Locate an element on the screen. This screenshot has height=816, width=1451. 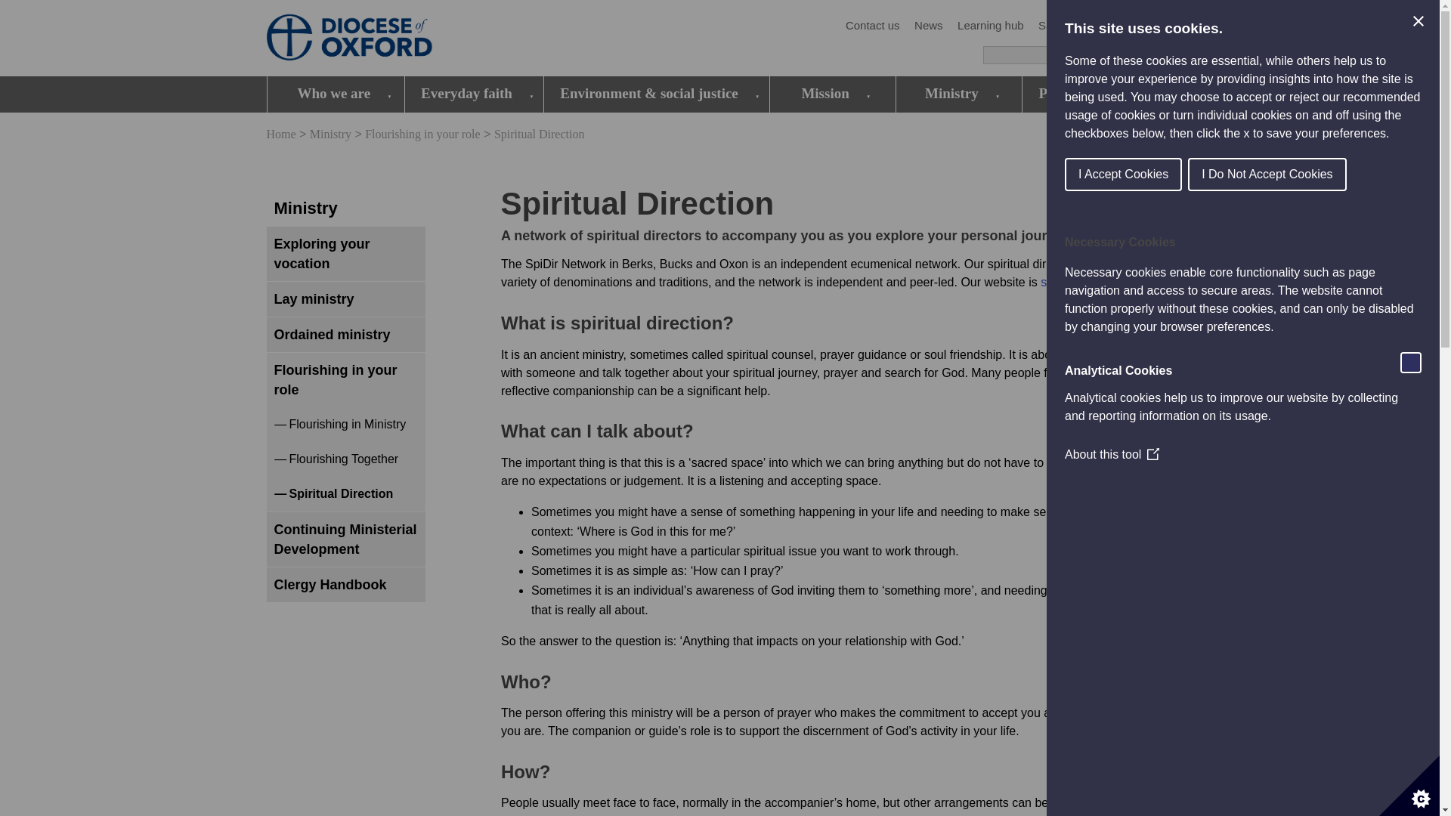
Contact us is located at coordinates (872, 26).